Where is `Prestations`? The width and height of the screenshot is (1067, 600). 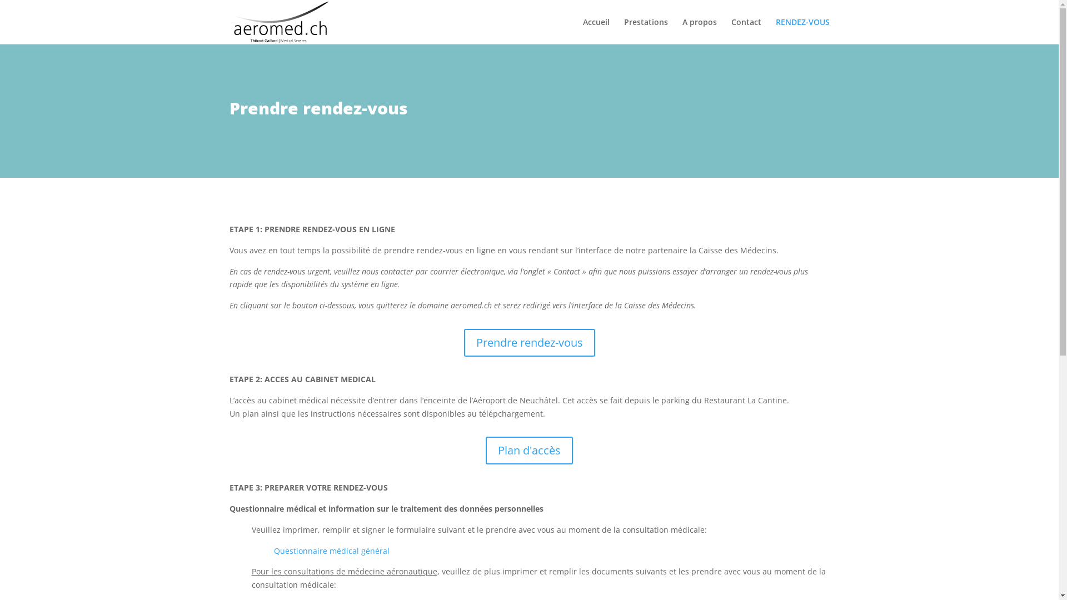
Prestations is located at coordinates (646, 31).